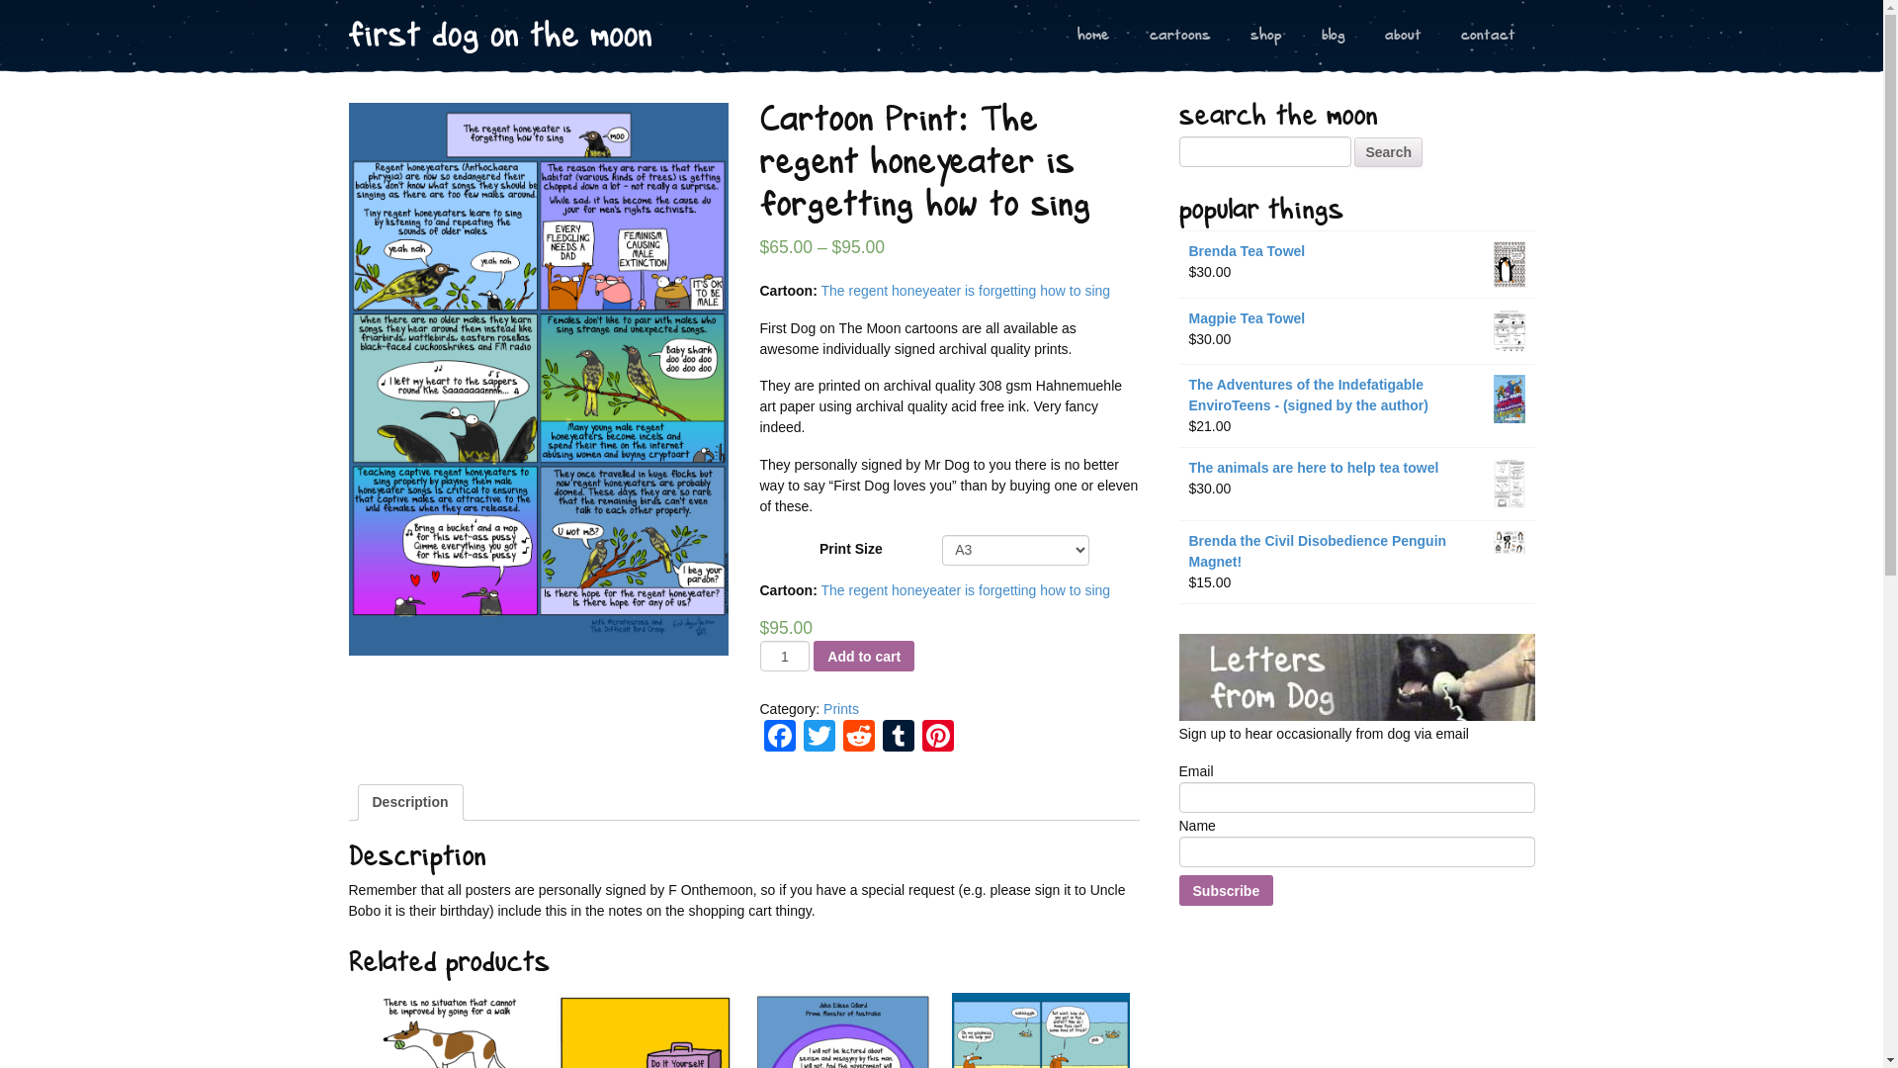 The width and height of the screenshot is (1898, 1068). I want to click on Qty, so click(785, 657).